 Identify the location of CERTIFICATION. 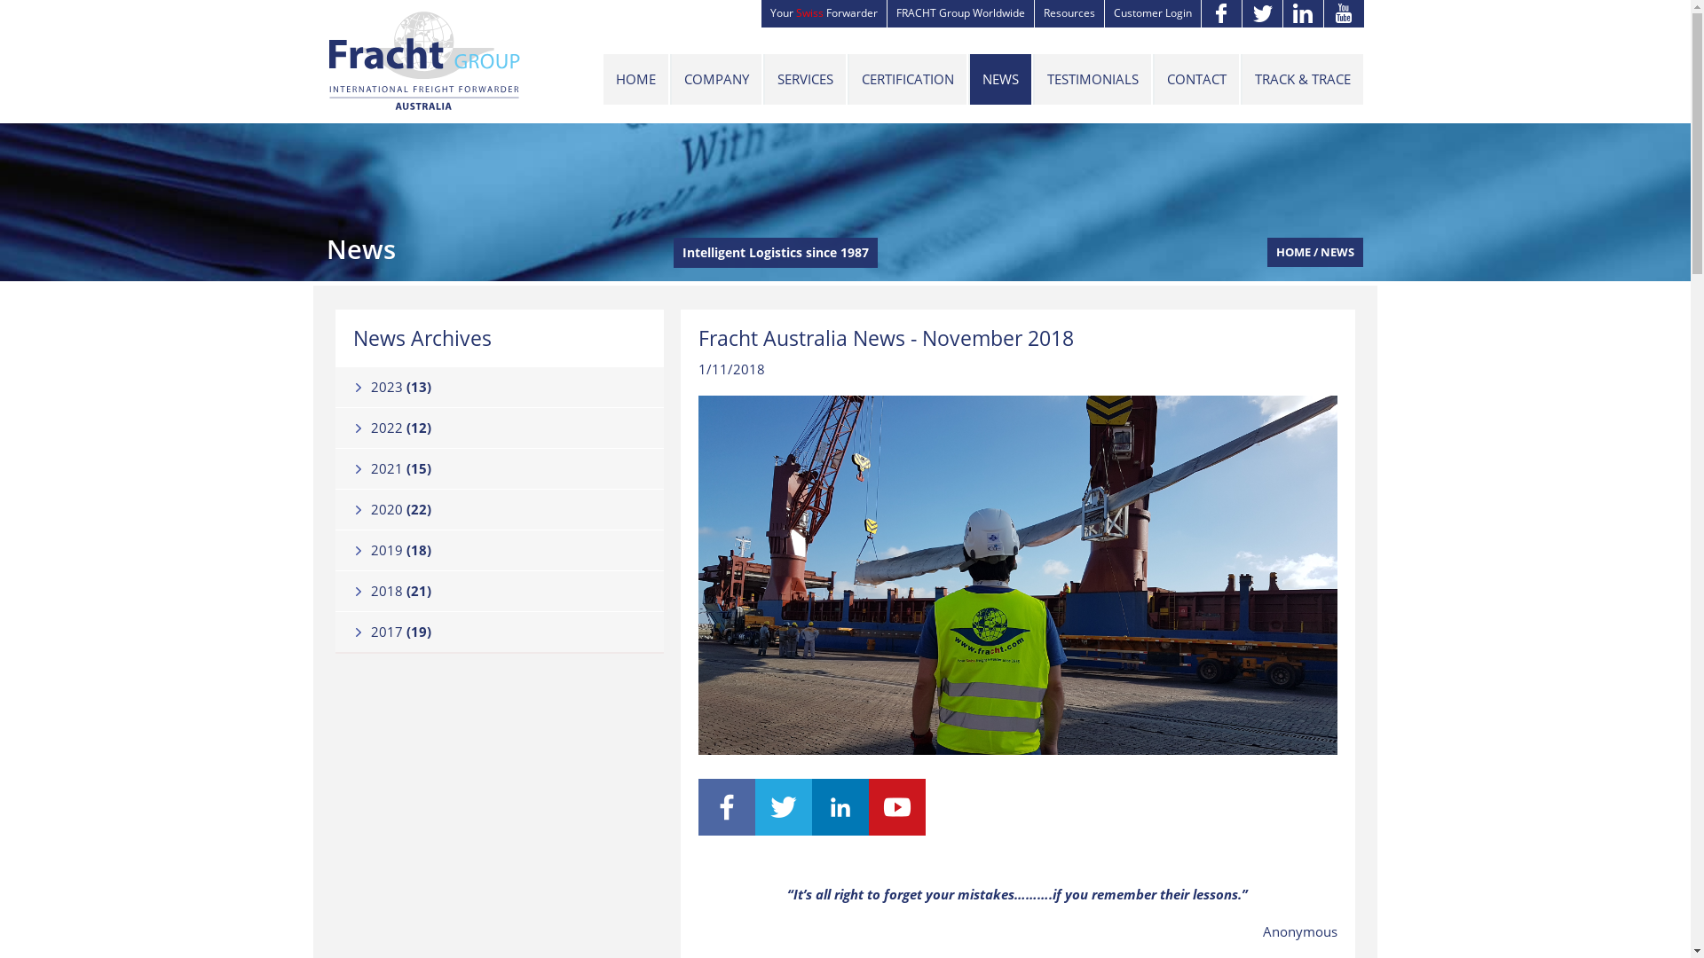
(907, 80).